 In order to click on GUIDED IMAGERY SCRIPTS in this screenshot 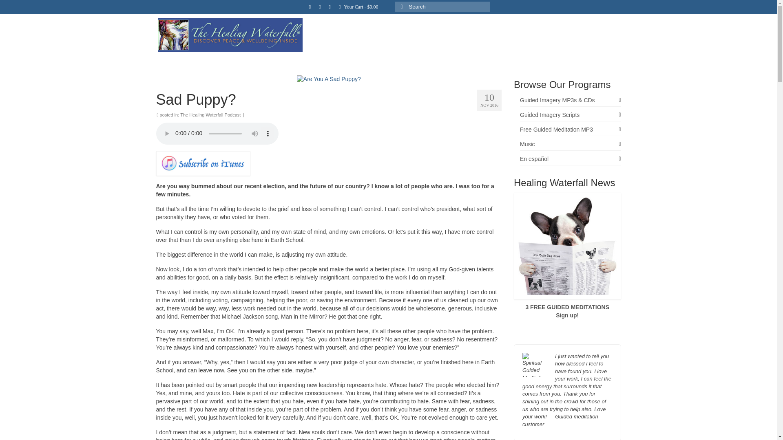, I will do `click(477, 47)`.